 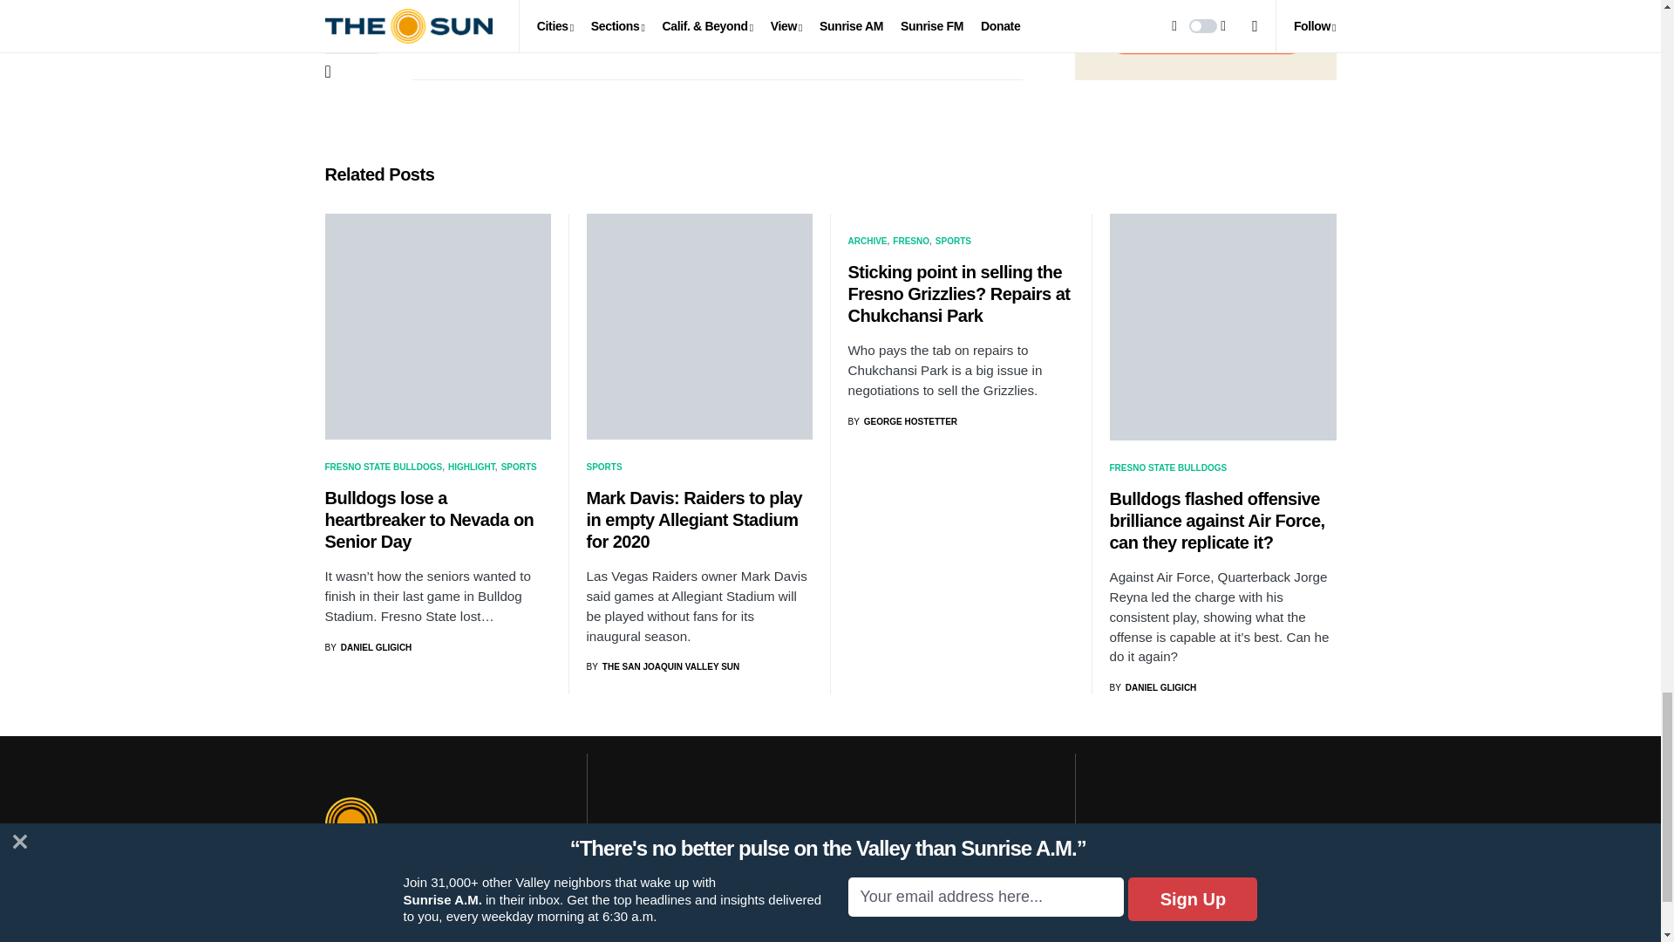 I want to click on View all posts by Daniel Gligich, so click(x=1153, y=687).